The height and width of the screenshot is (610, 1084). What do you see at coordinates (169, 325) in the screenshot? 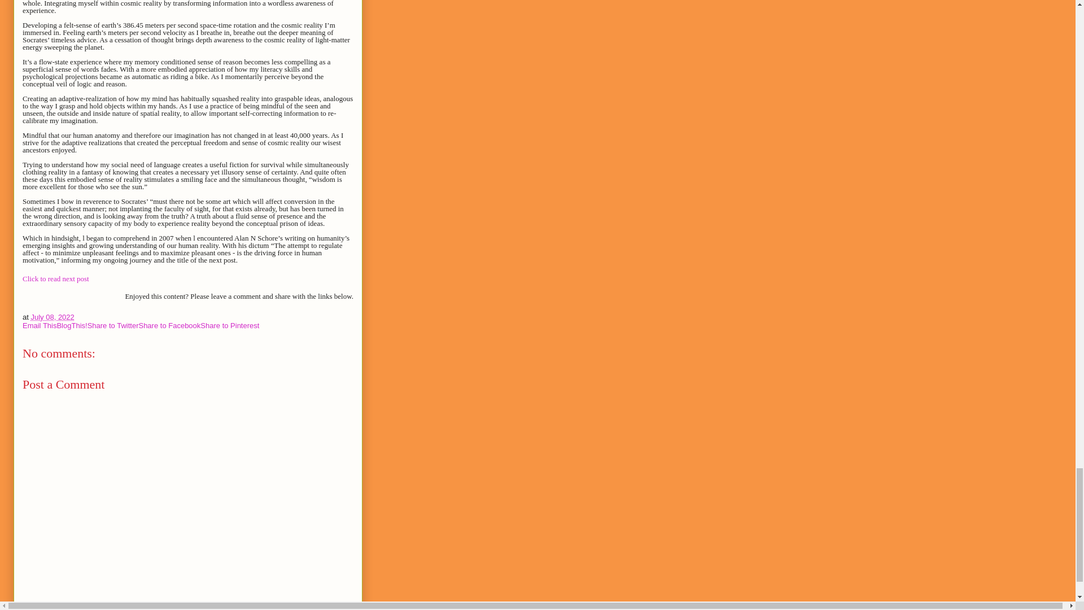
I see `Share to Facebook` at bounding box center [169, 325].